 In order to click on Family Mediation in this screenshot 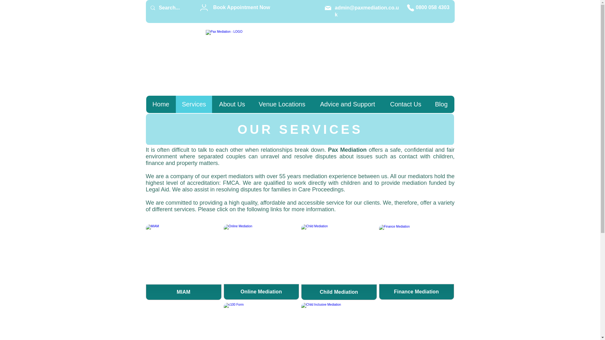, I will do `click(262, 321)`.